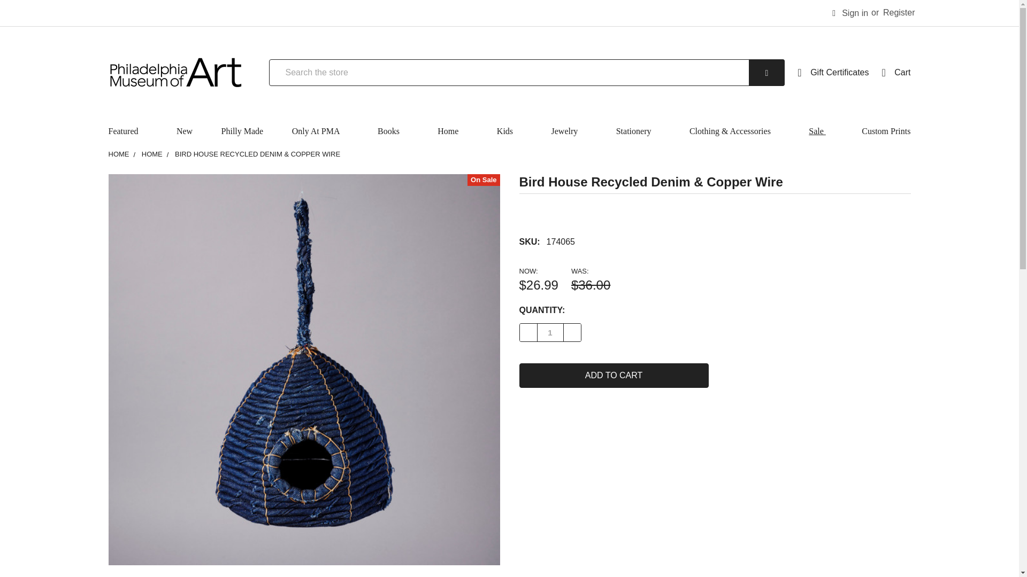 This screenshot has width=1027, height=577. What do you see at coordinates (320, 131) in the screenshot?
I see `Only At PMA` at bounding box center [320, 131].